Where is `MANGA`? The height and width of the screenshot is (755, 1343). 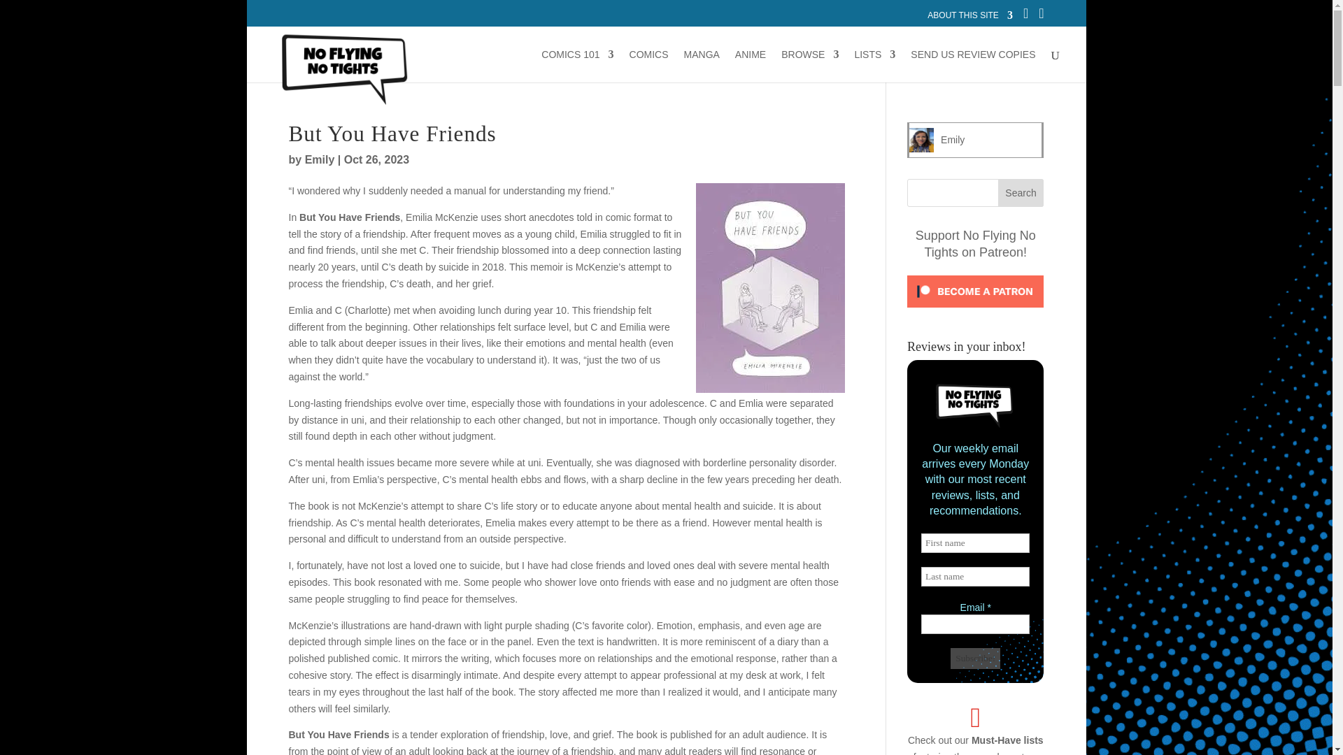 MANGA is located at coordinates (702, 66).